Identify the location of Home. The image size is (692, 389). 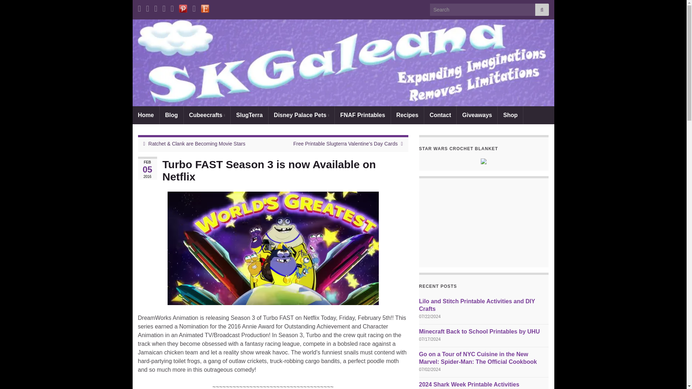
(146, 115).